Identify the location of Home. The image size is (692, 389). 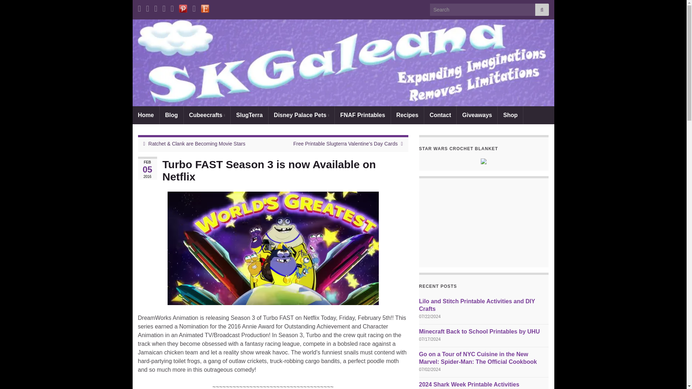
(146, 115).